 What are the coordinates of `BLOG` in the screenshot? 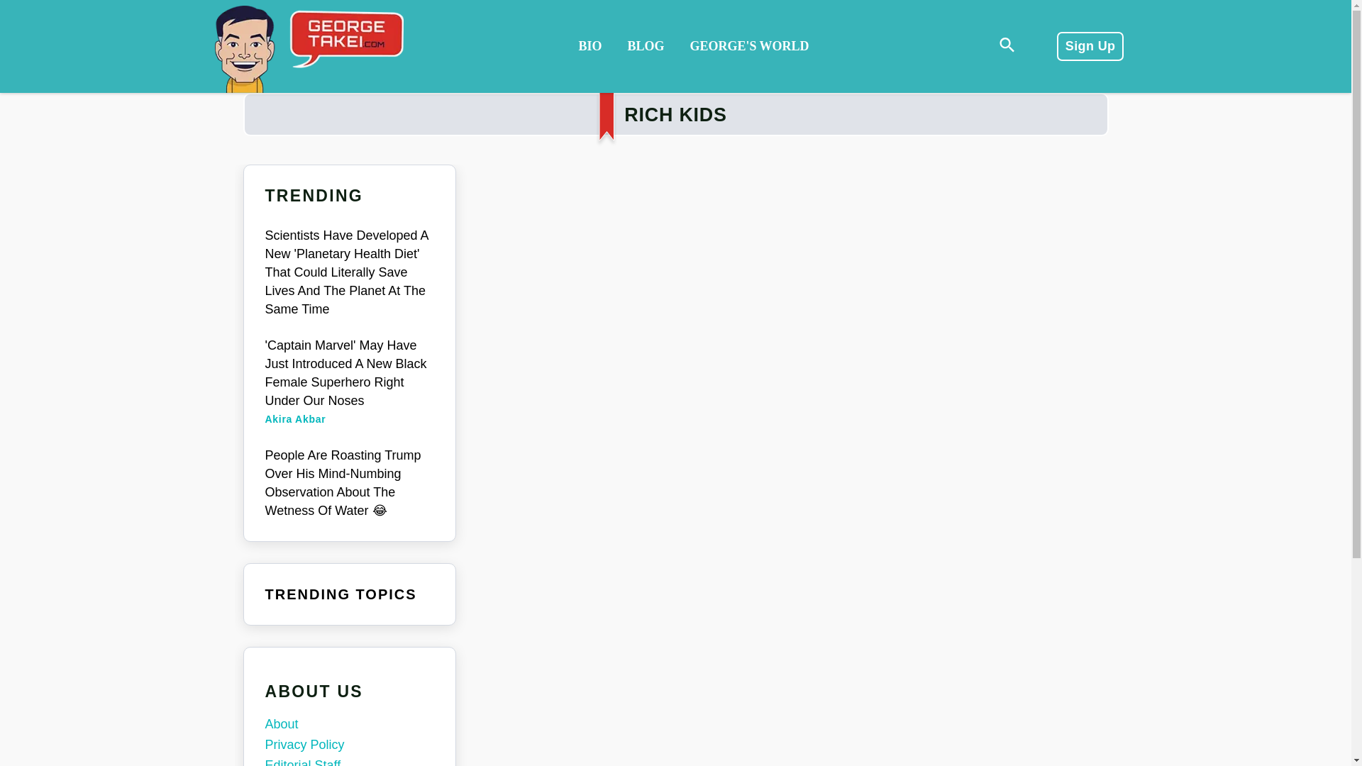 It's located at (646, 47).